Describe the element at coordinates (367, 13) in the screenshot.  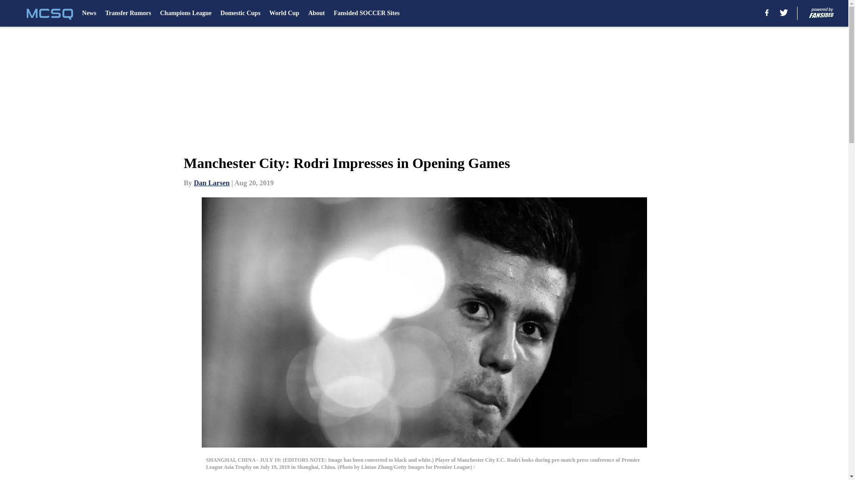
I see `Fansided SOCCER Sites` at that location.